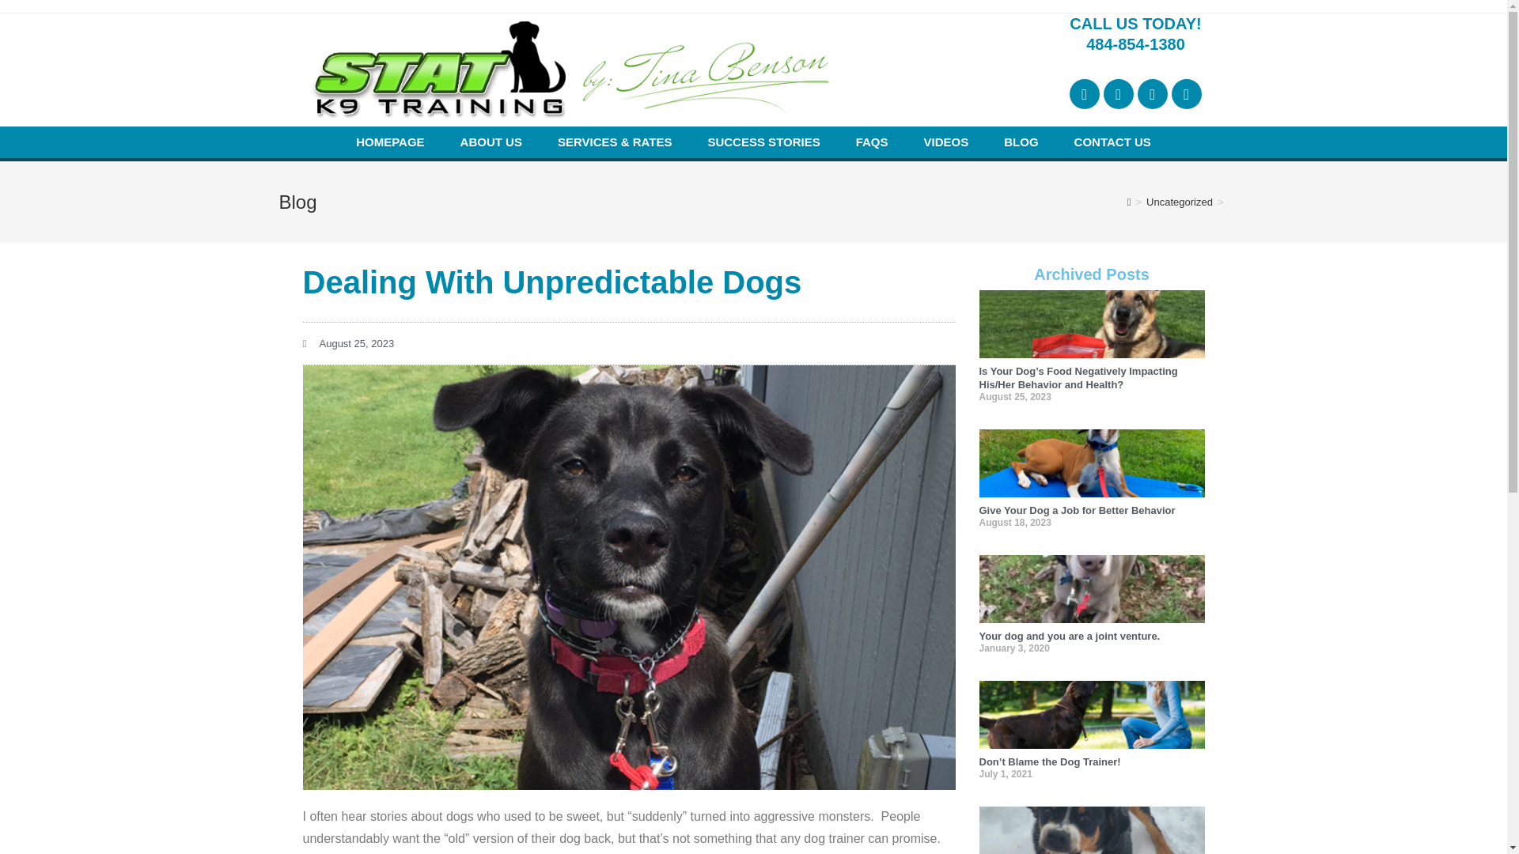  Describe the element at coordinates (1021, 142) in the screenshot. I see `BLOG` at that location.